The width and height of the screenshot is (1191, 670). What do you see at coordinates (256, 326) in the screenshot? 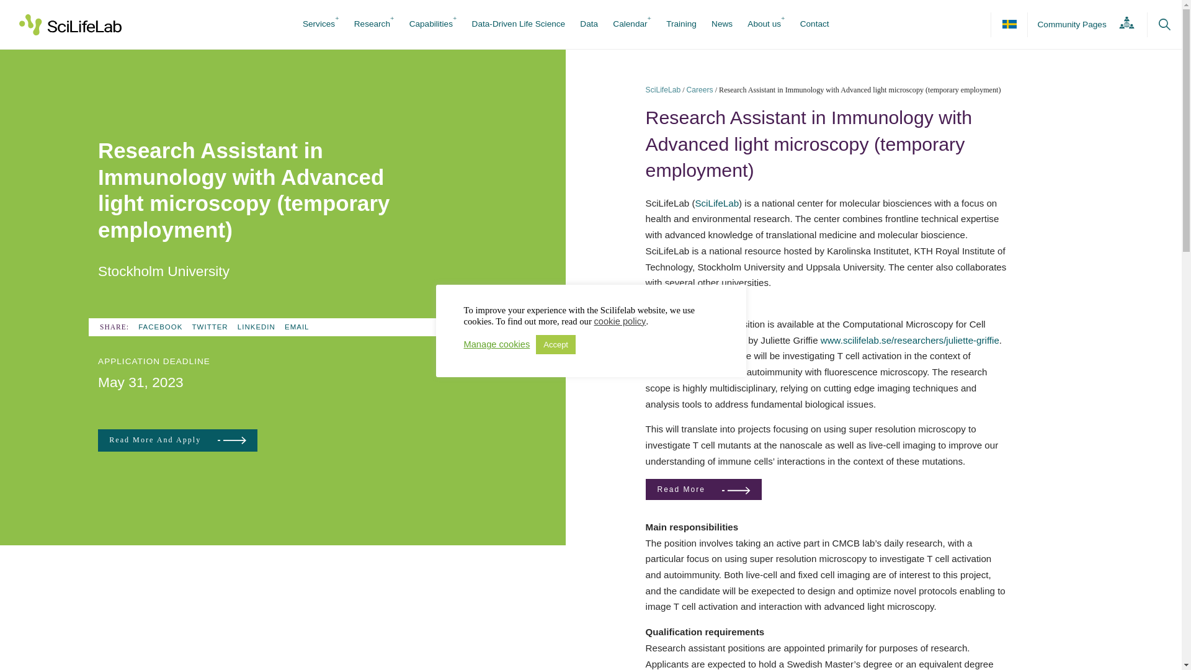
I see `LINKEDIN` at bounding box center [256, 326].